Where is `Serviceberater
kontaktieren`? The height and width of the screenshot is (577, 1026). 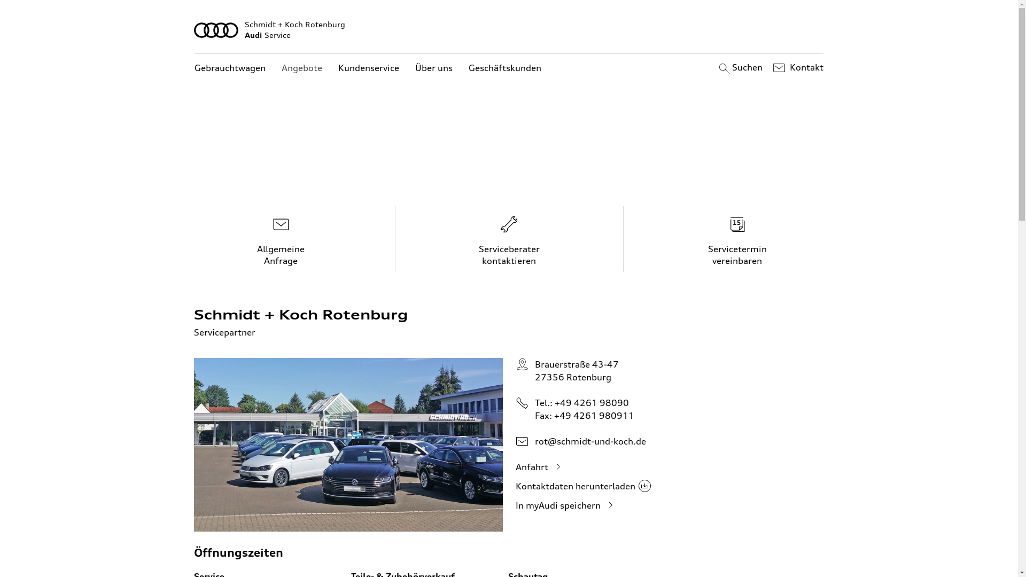 Serviceberater
kontaktieren is located at coordinates (509, 239).